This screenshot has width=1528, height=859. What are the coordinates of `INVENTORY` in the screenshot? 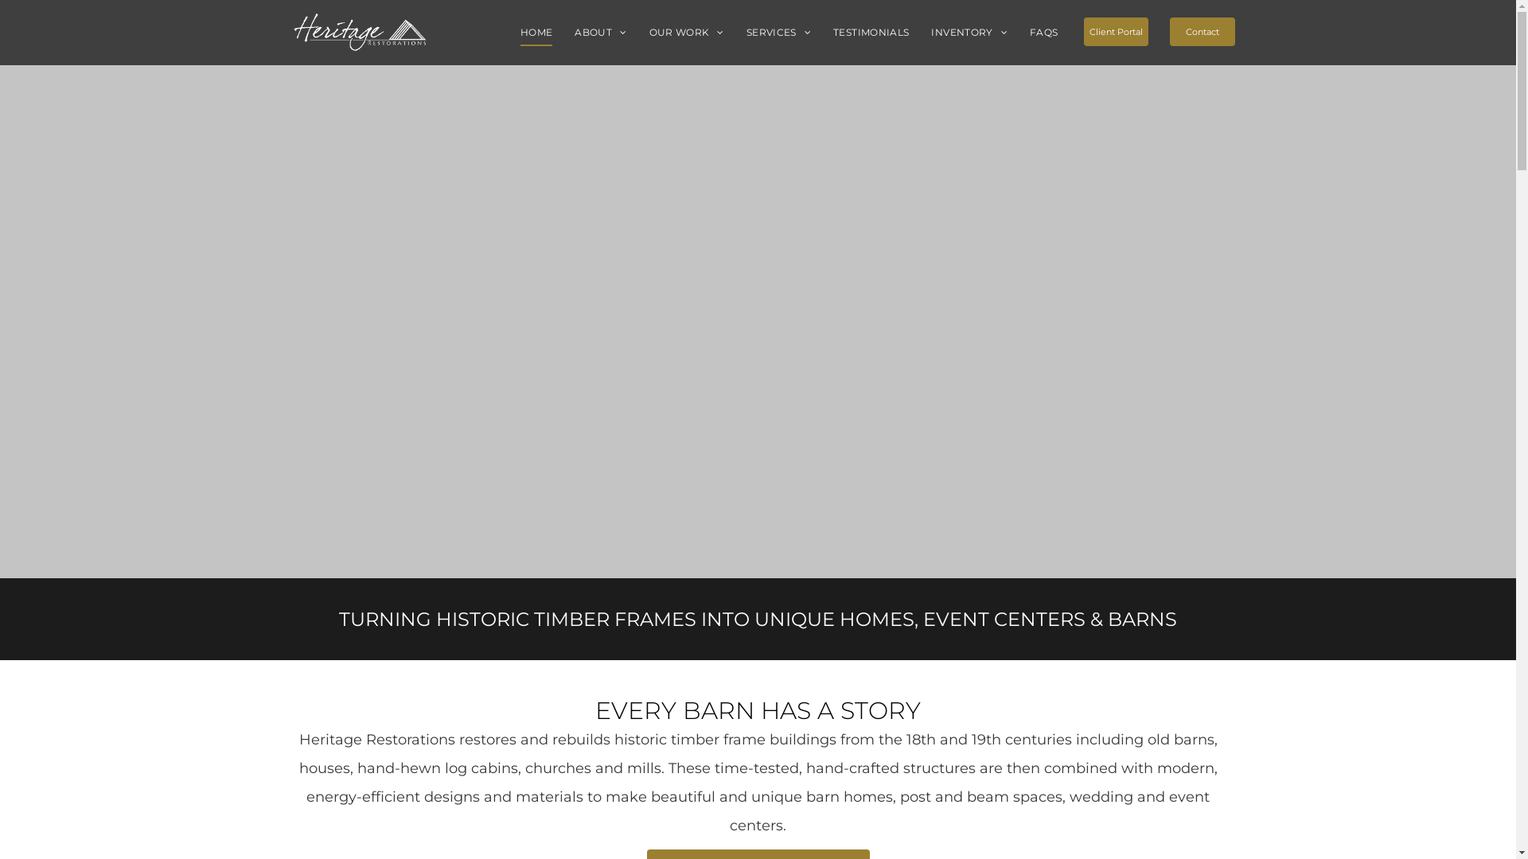 It's located at (969, 33).